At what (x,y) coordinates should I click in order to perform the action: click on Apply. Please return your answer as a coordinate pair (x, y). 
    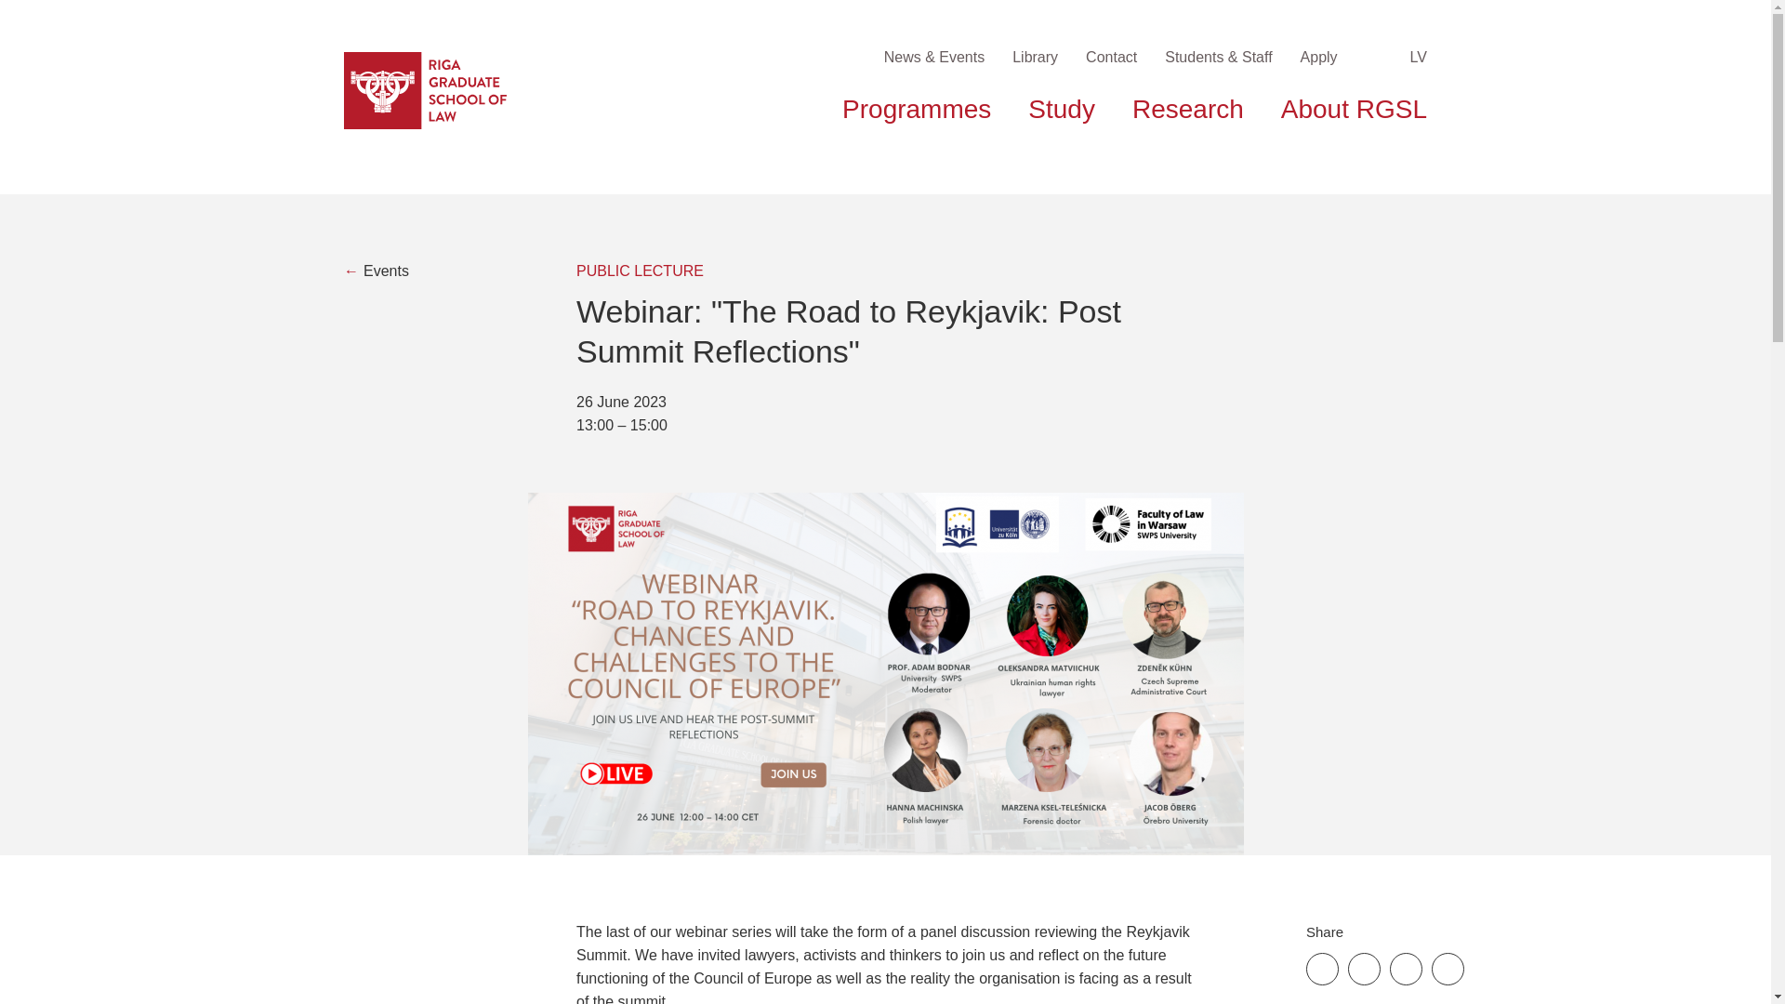
    Looking at the image, I should click on (1318, 57).